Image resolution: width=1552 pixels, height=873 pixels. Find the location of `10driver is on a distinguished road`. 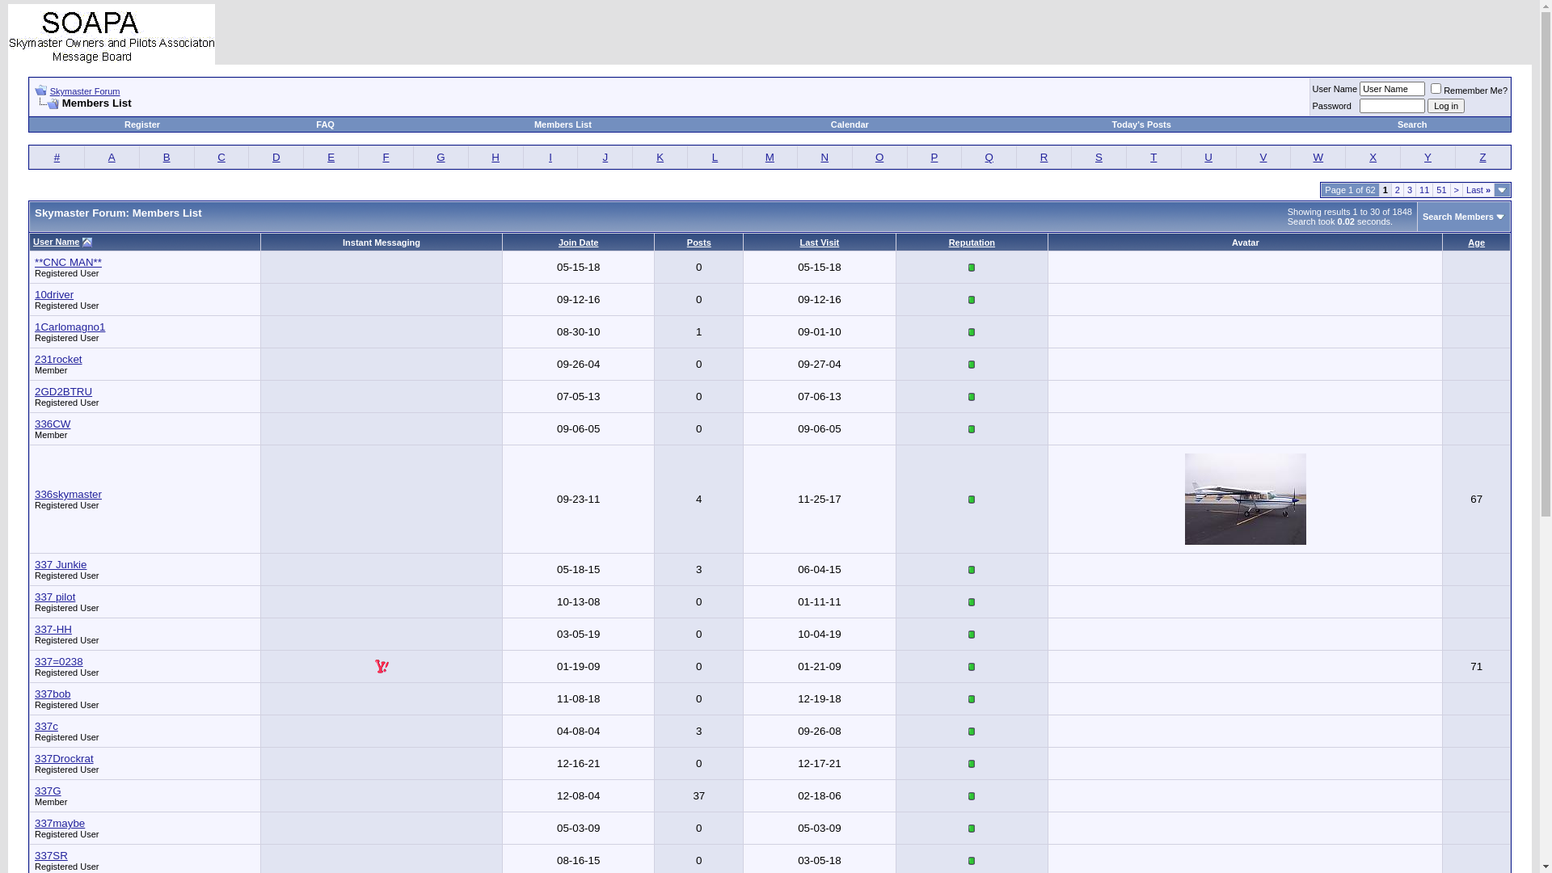

10driver is on a distinguished road is located at coordinates (972, 300).